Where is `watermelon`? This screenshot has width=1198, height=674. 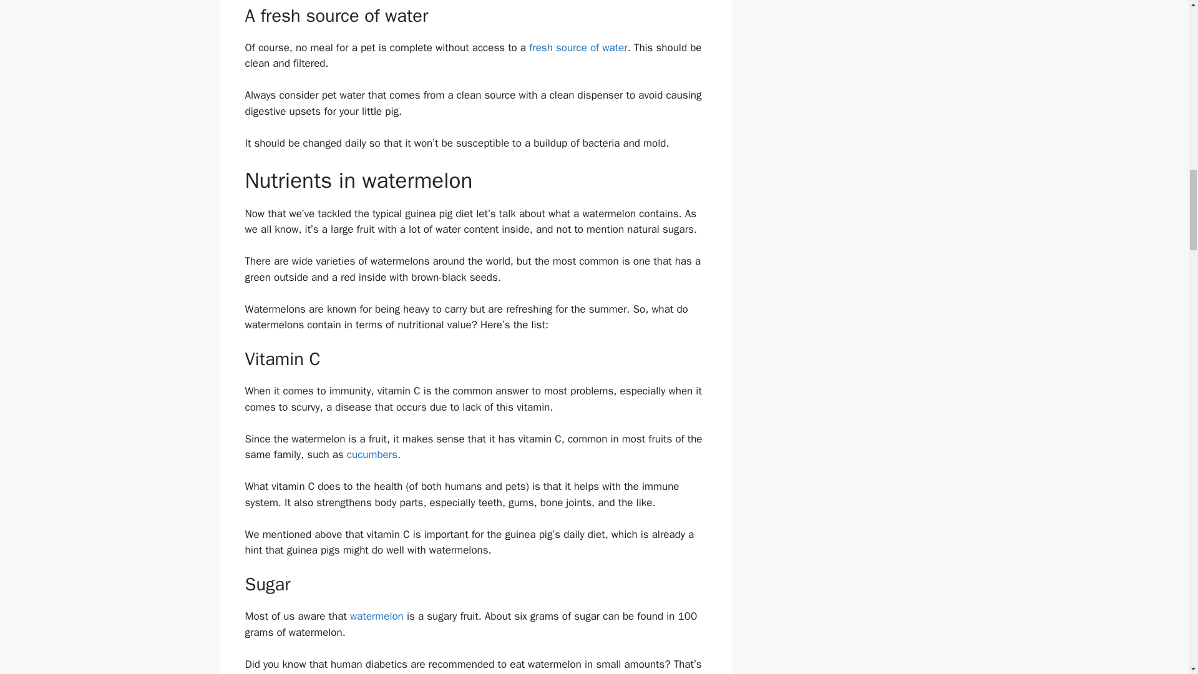 watermelon is located at coordinates (377, 616).